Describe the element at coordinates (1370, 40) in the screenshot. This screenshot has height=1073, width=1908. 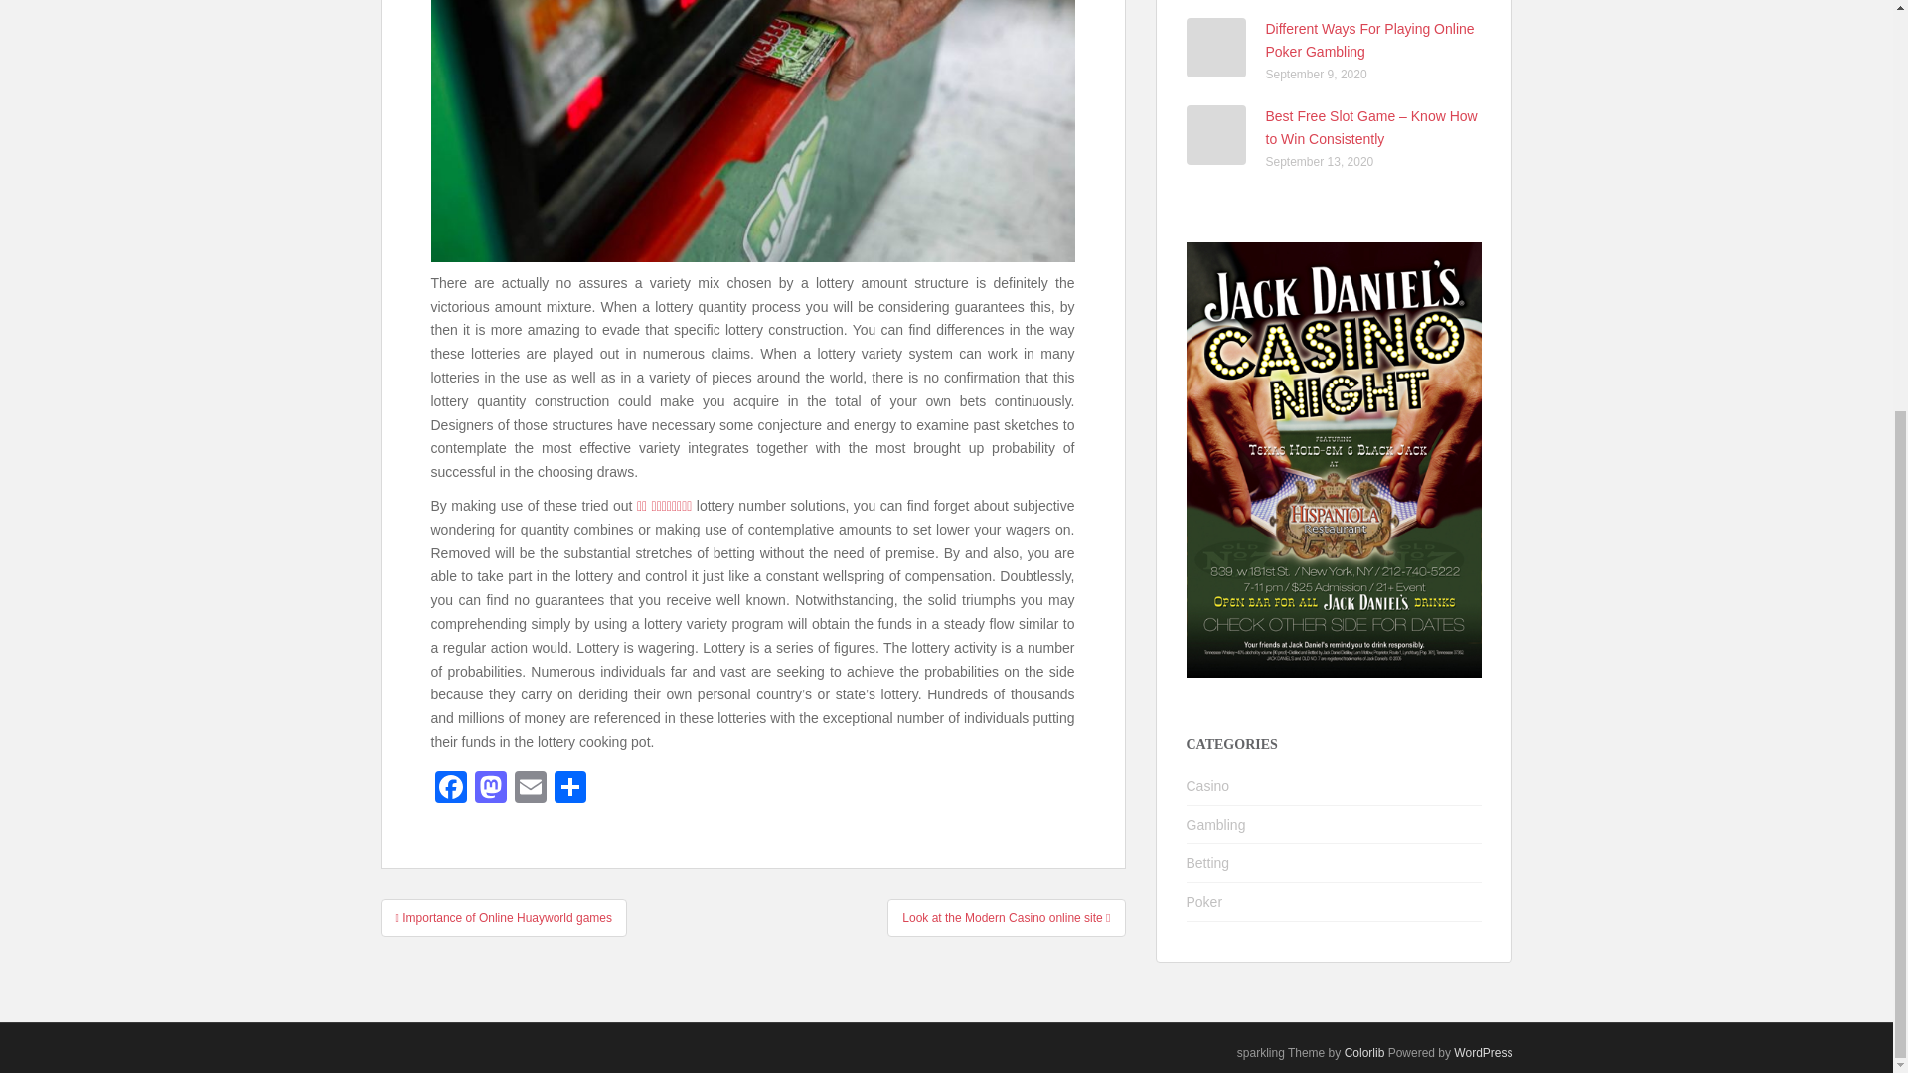
I see `Different Ways For Playing Online Poker Gambling` at that location.